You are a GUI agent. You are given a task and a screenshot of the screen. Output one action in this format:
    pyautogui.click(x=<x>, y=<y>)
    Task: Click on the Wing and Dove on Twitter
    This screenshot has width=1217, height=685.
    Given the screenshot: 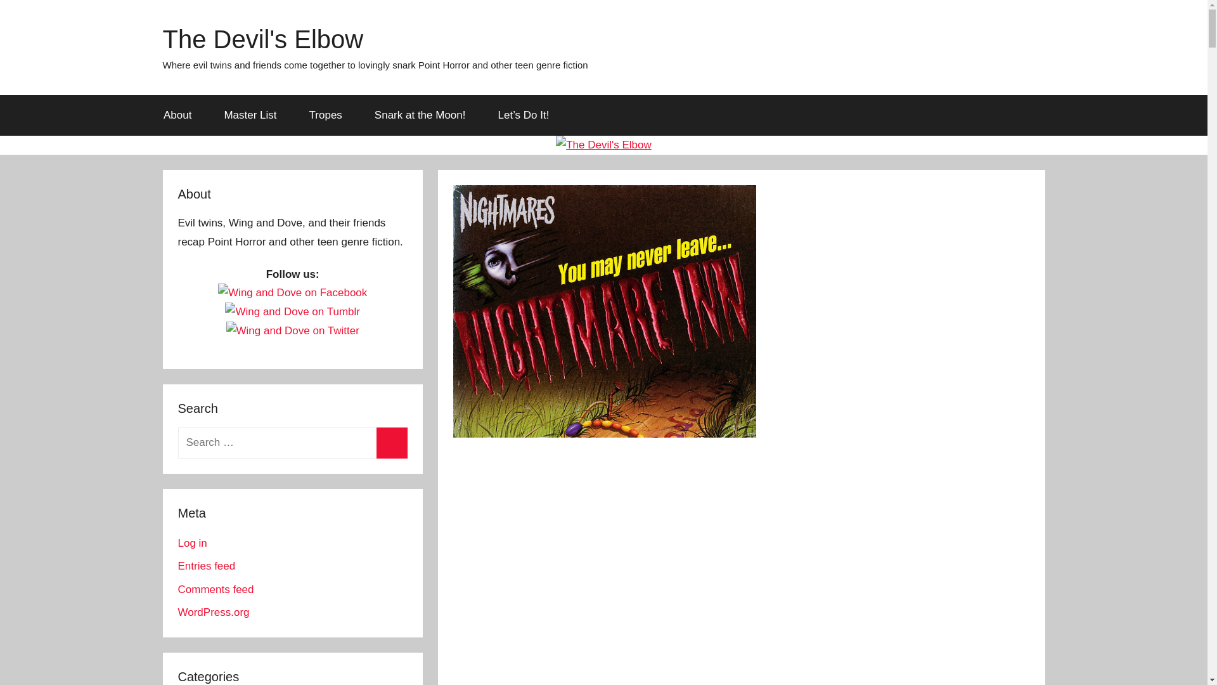 What is the action you would take?
    pyautogui.click(x=293, y=330)
    